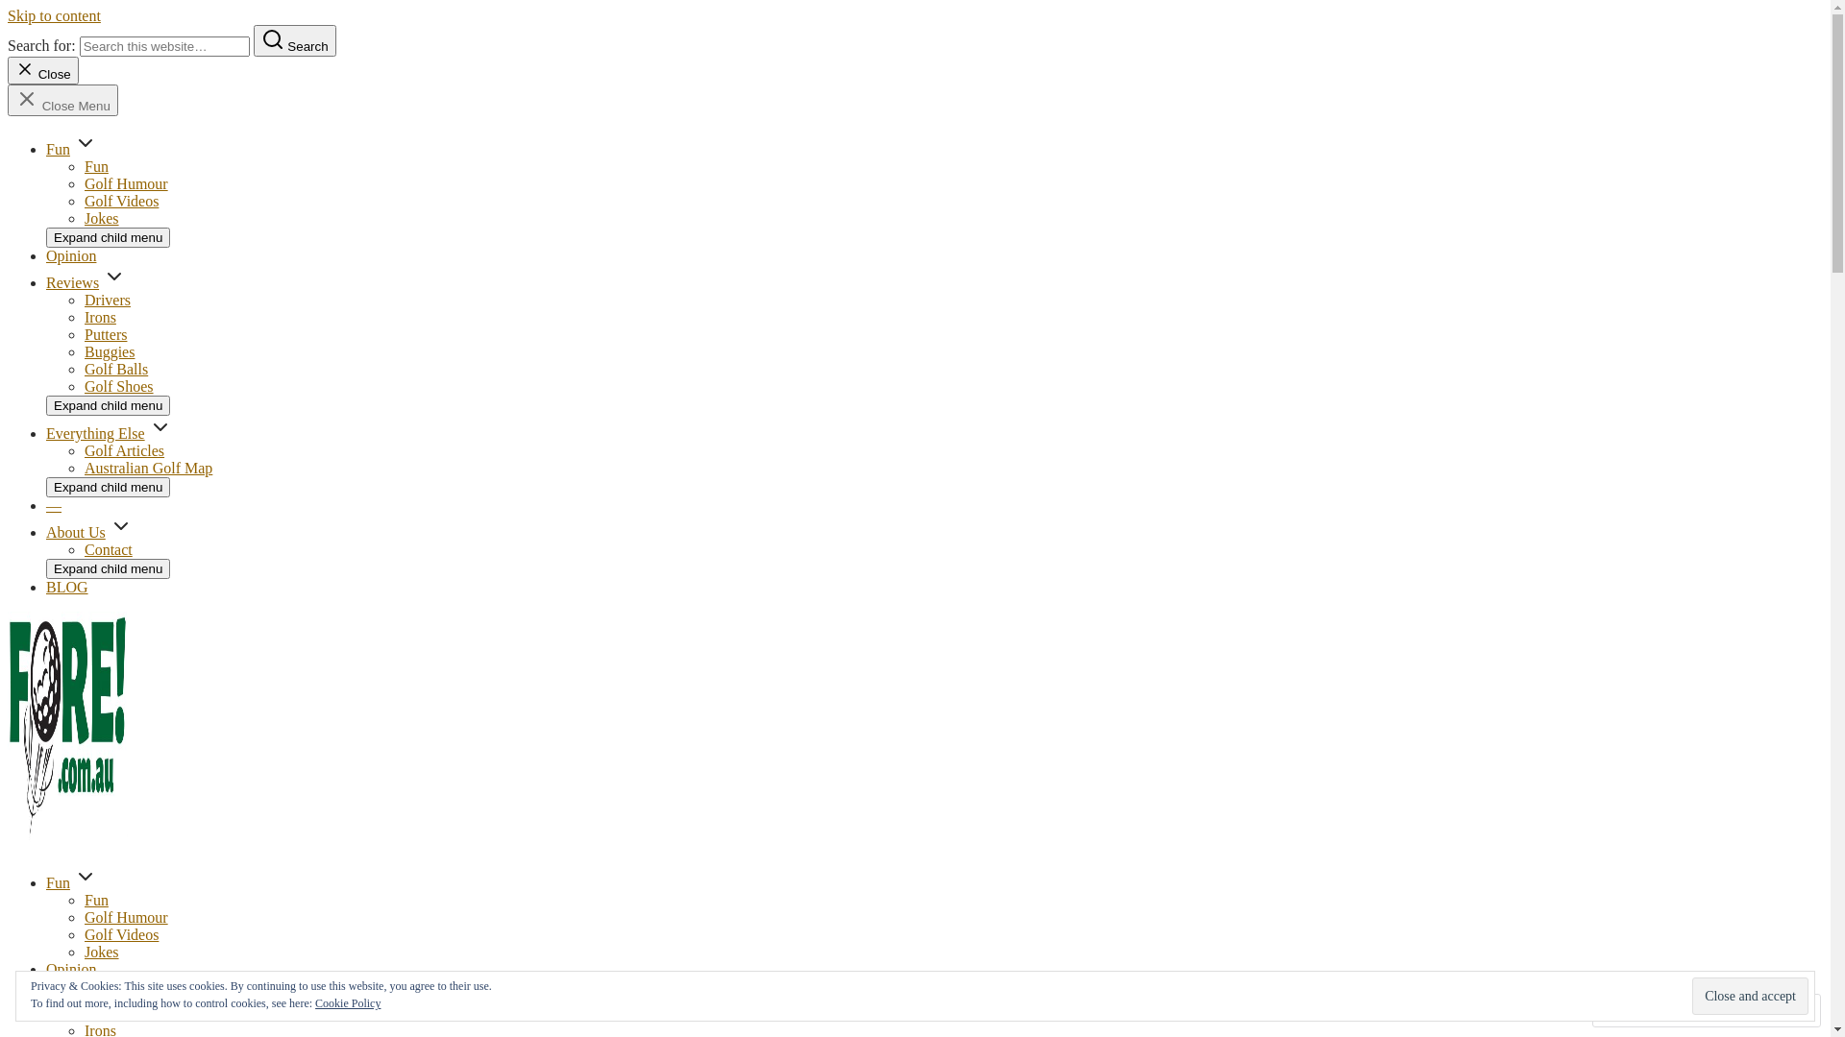 This screenshot has width=1845, height=1037. I want to click on Fun, so click(58, 883).